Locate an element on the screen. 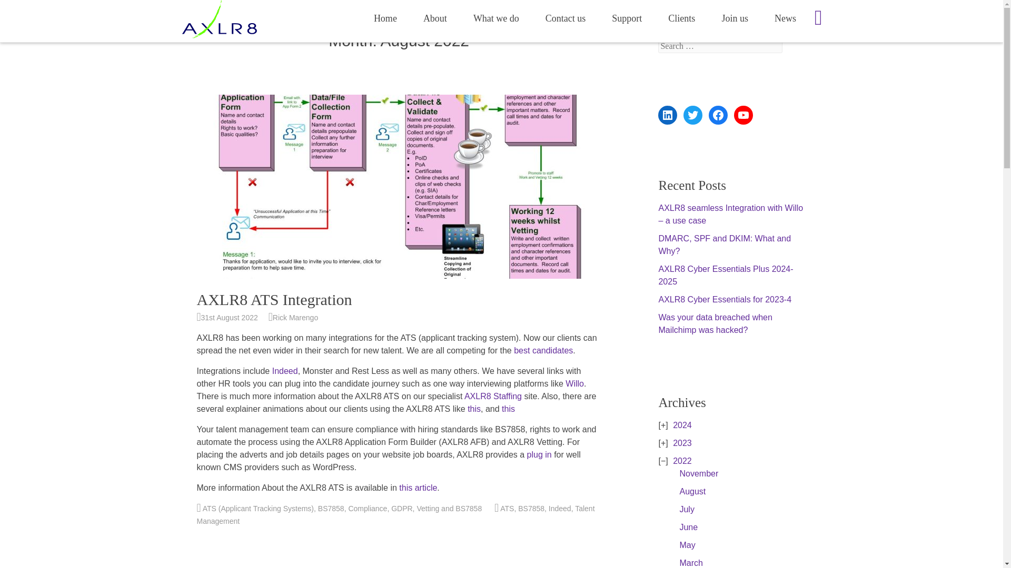 This screenshot has height=568, width=1011. best candidates is located at coordinates (543, 350).